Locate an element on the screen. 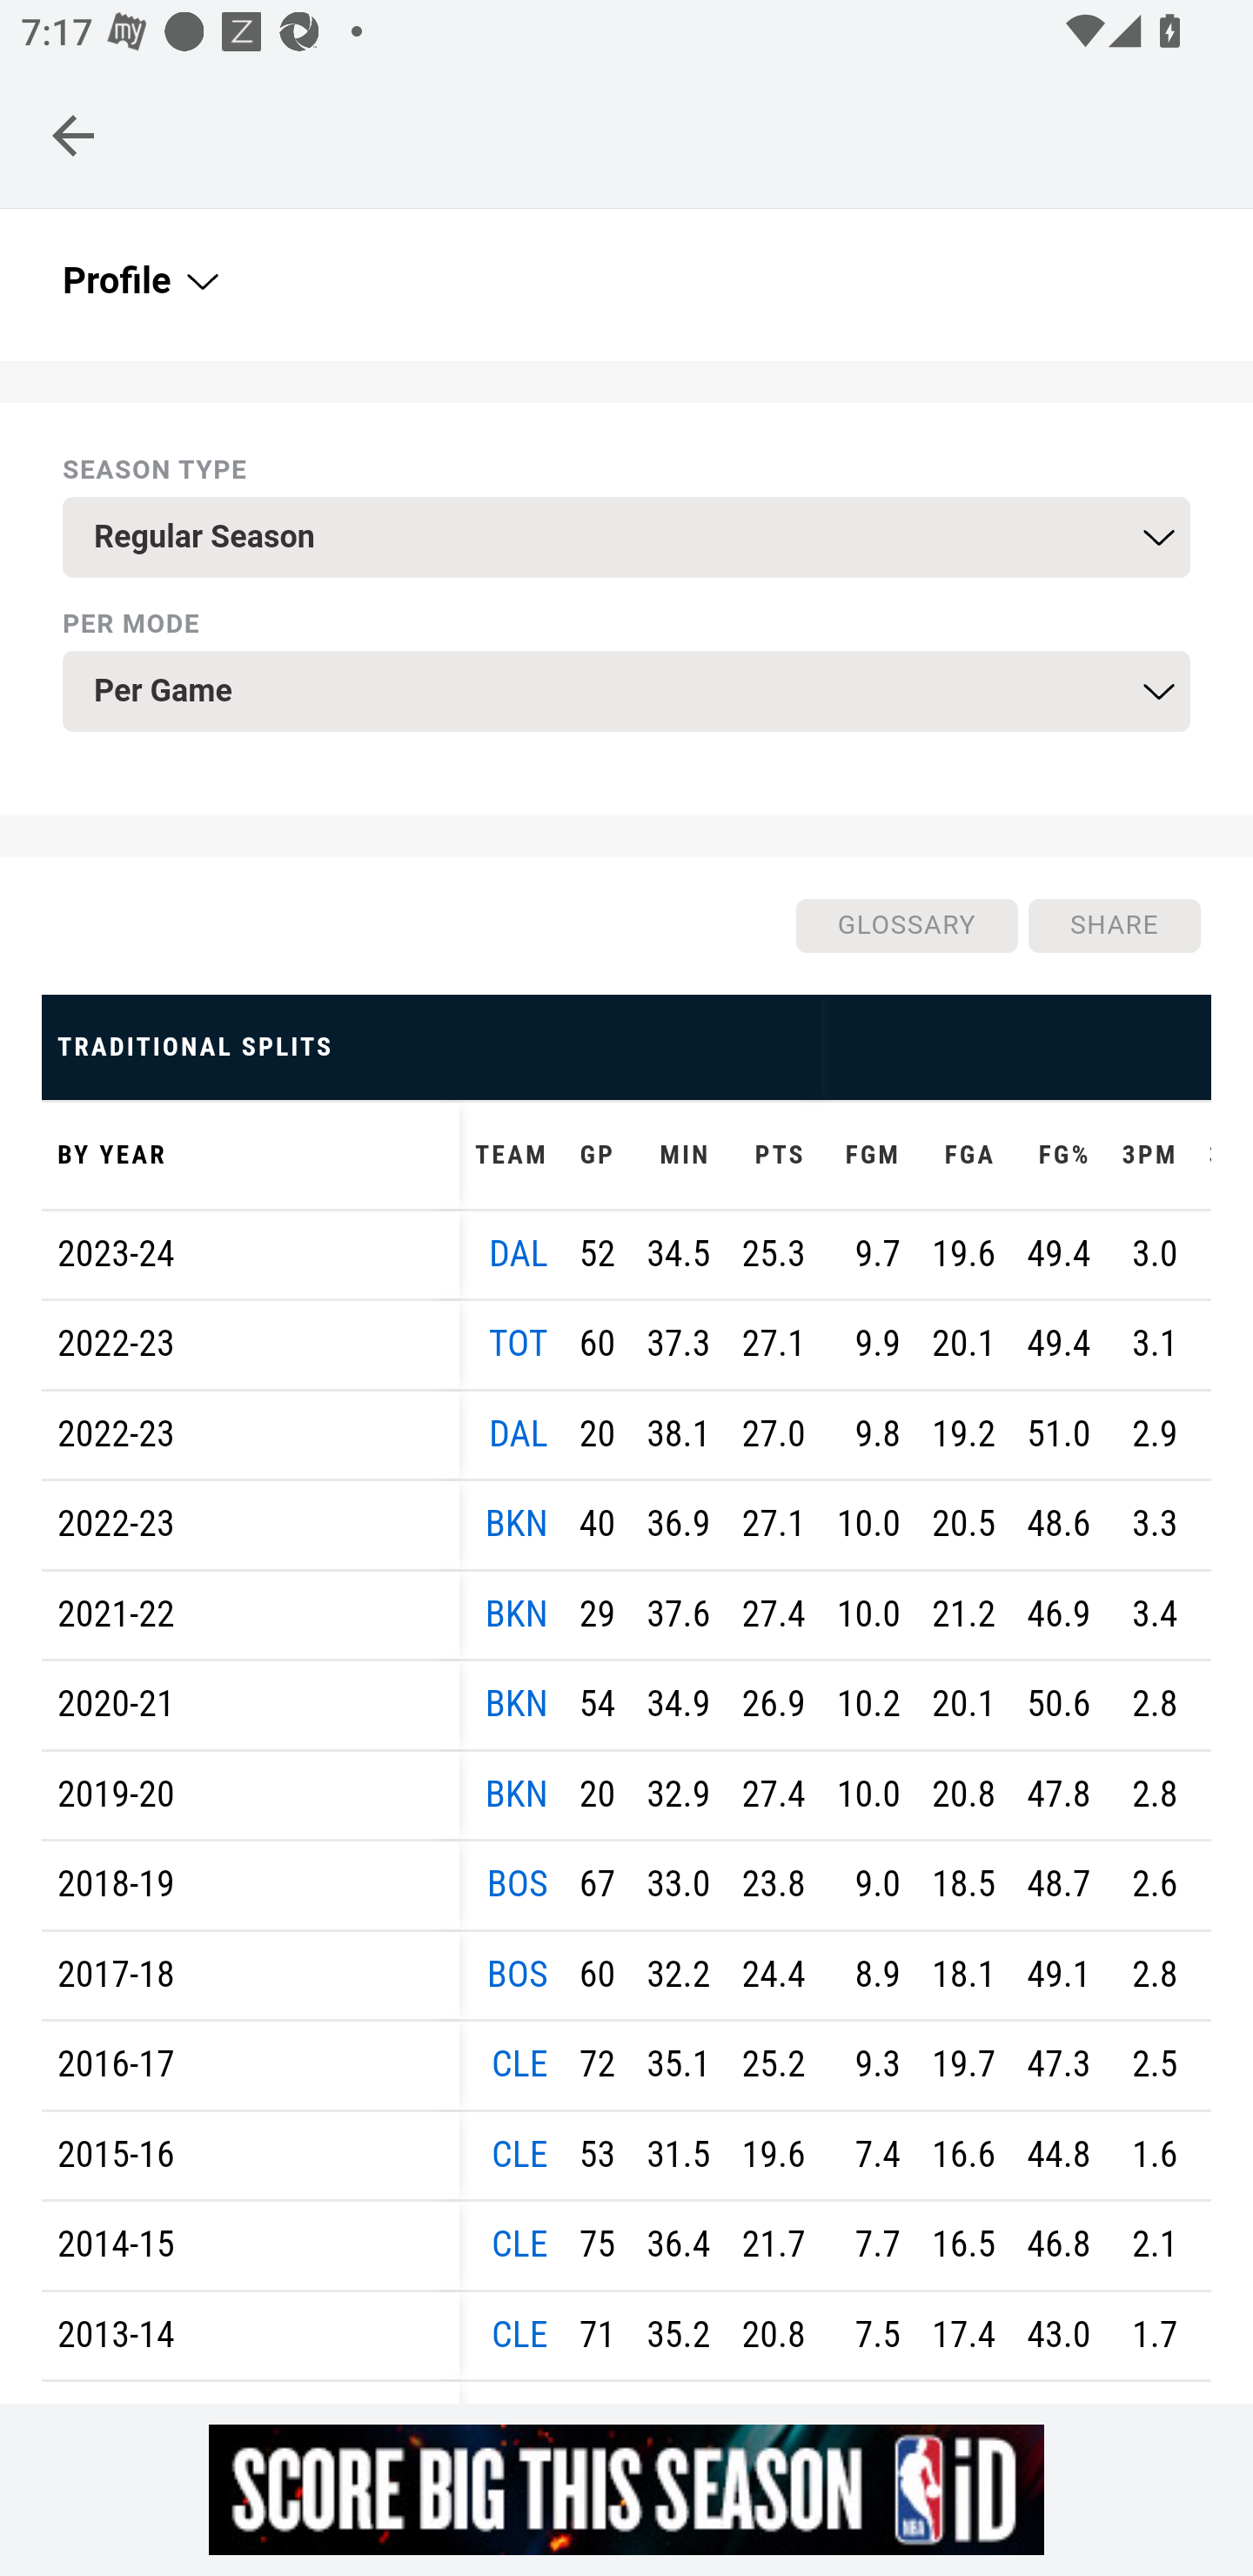 The width and height of the screenshot is (1253, 2576). CLE is located at coordinates (519, 2338).